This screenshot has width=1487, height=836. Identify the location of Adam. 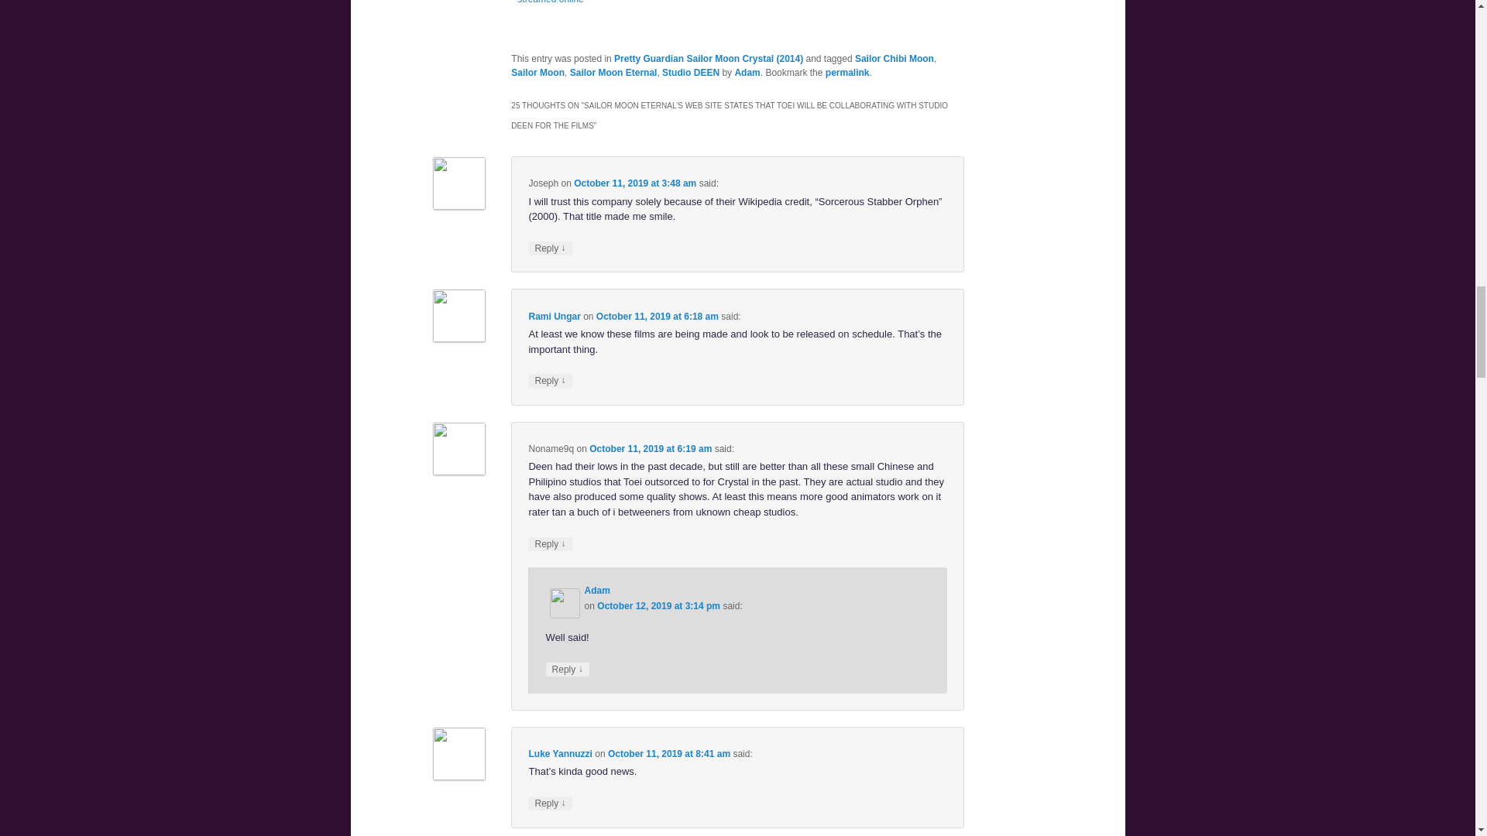
(747, 73).